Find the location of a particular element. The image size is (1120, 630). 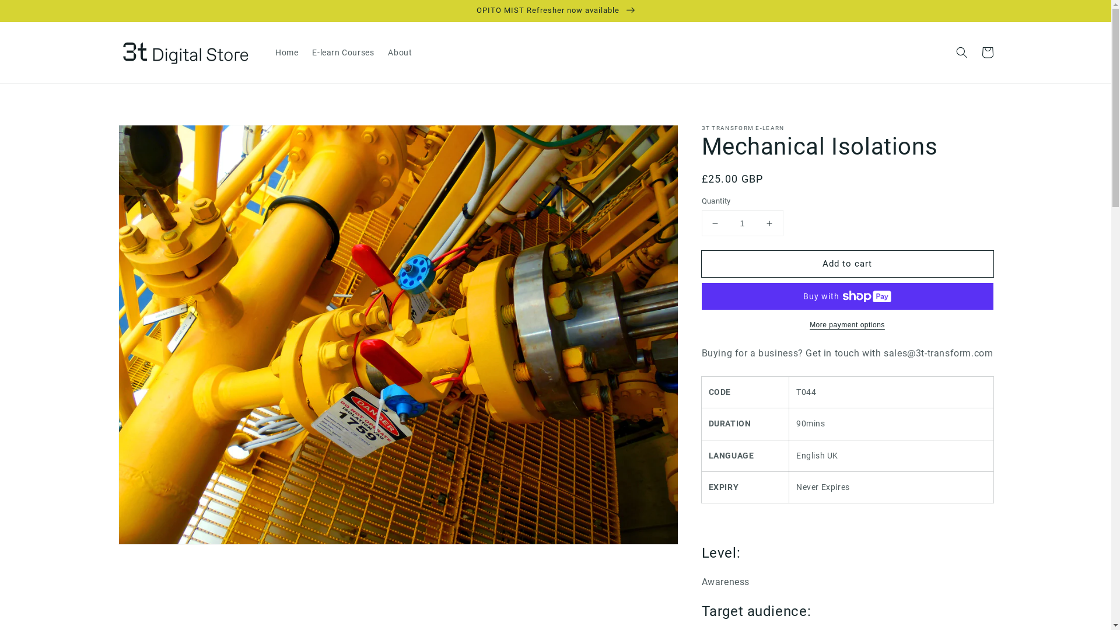

Open media 1 in gallery view is located at coordinates (398, 335).